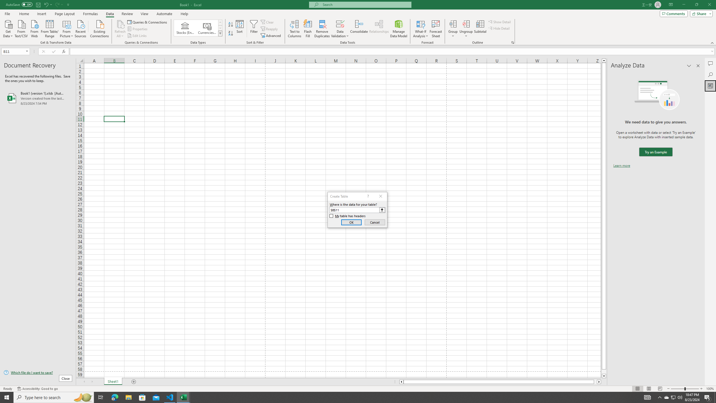 The image size is (716, 403). I want to click on Analyze Data, so click(710, 86).